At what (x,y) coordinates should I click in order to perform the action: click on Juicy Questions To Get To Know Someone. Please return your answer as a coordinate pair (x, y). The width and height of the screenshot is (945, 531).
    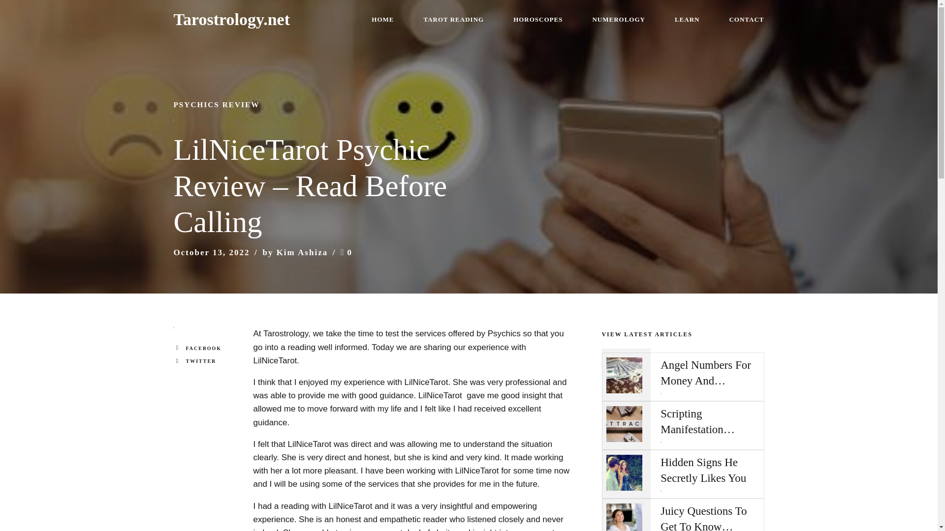
    Looking at the image, I should click on (710, 517).